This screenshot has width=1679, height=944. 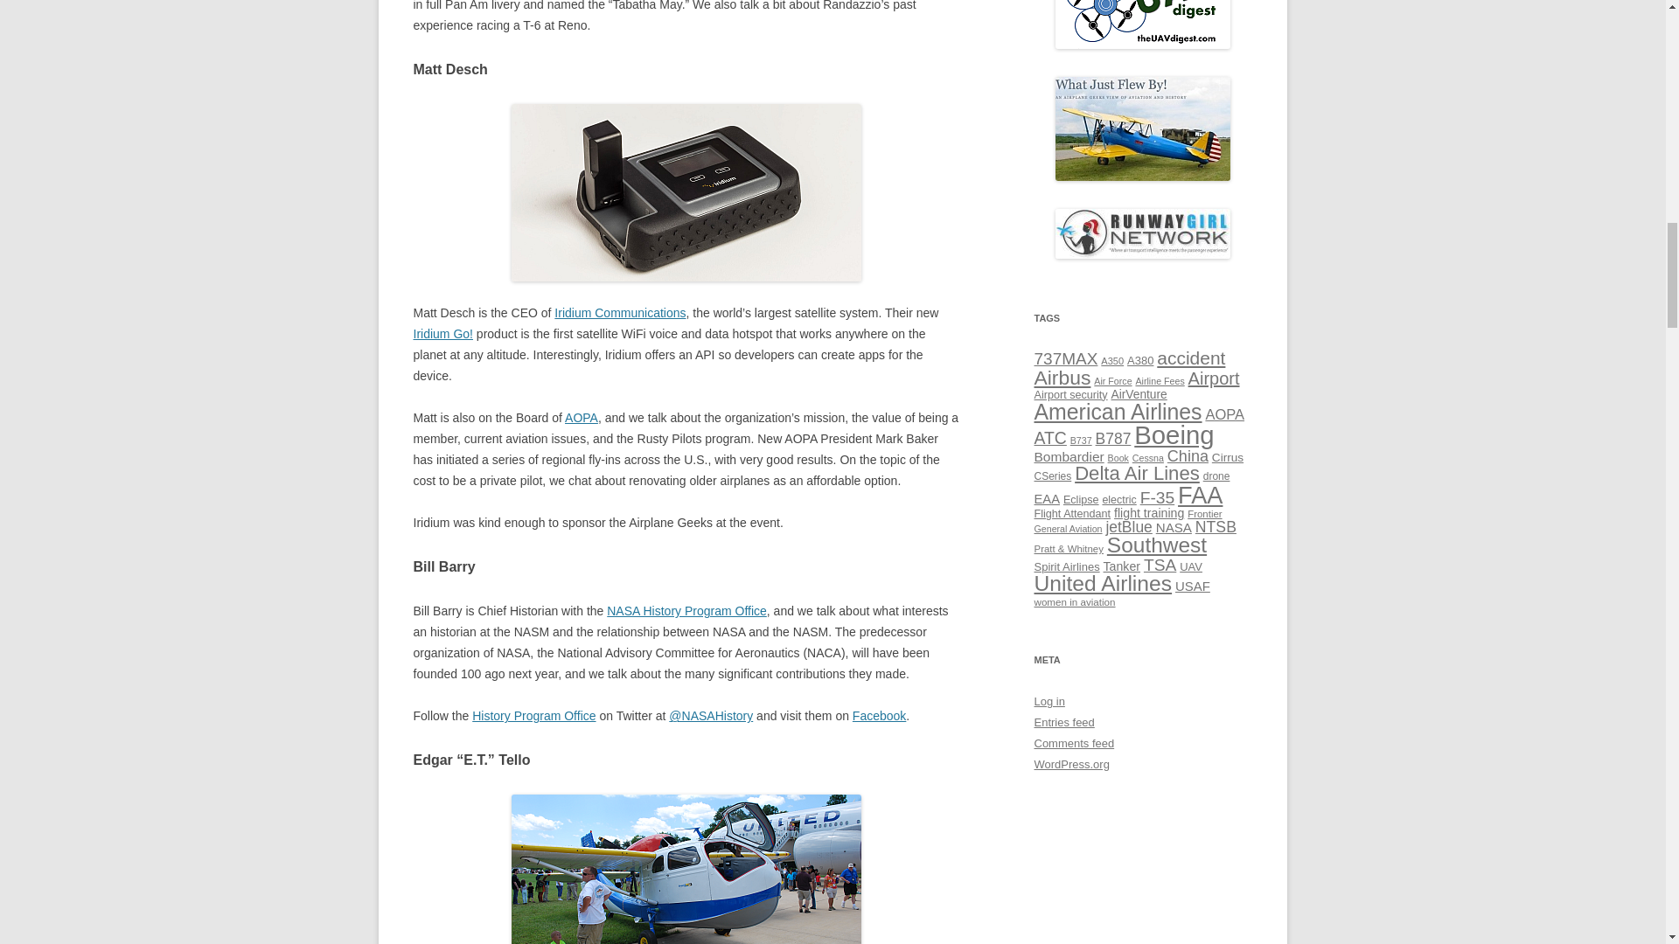 What do you see at coordinates (442, 333) in the screenshot?
I see `Iridium Go!` at bounding box center [442, 333].